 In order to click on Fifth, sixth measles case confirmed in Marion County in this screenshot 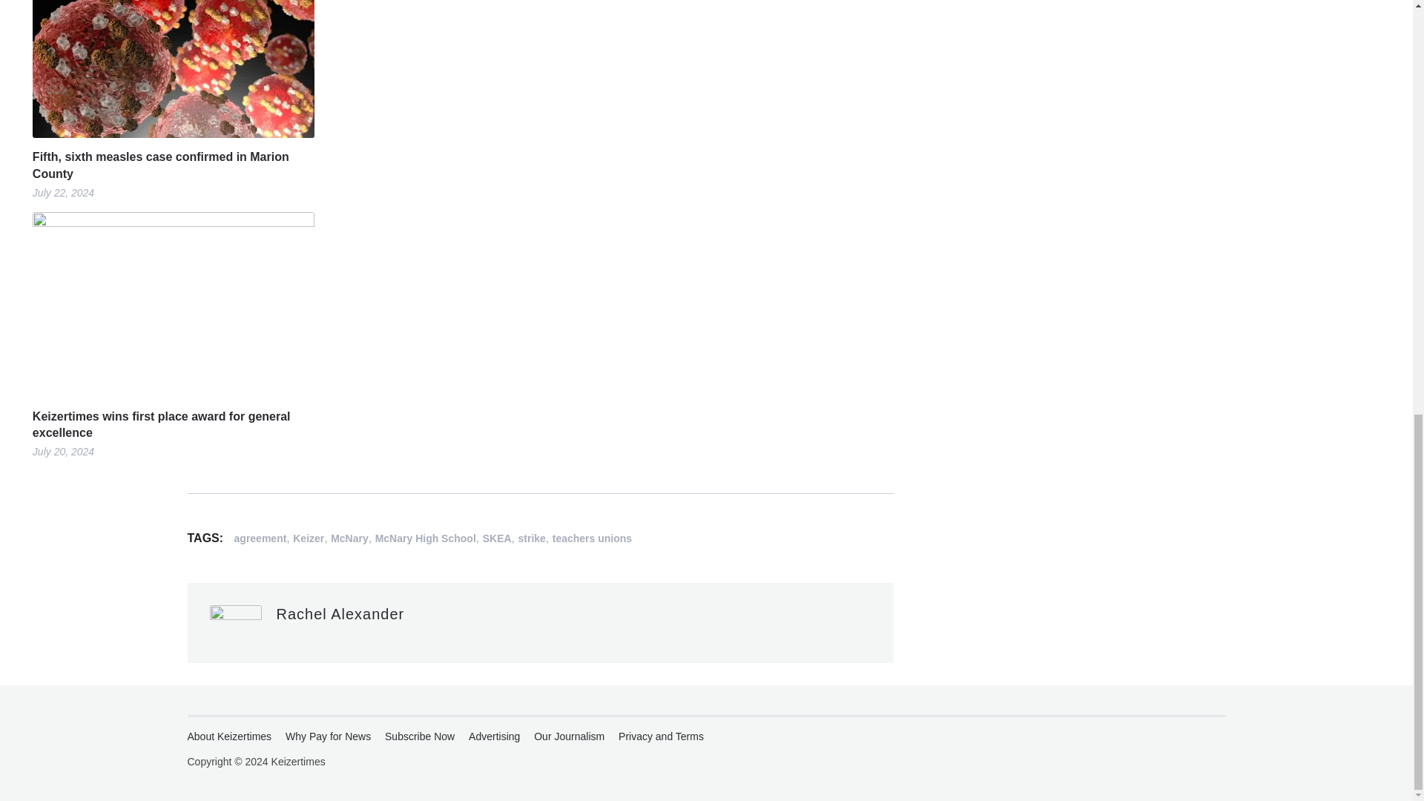, I will do `click(174, 165)`.